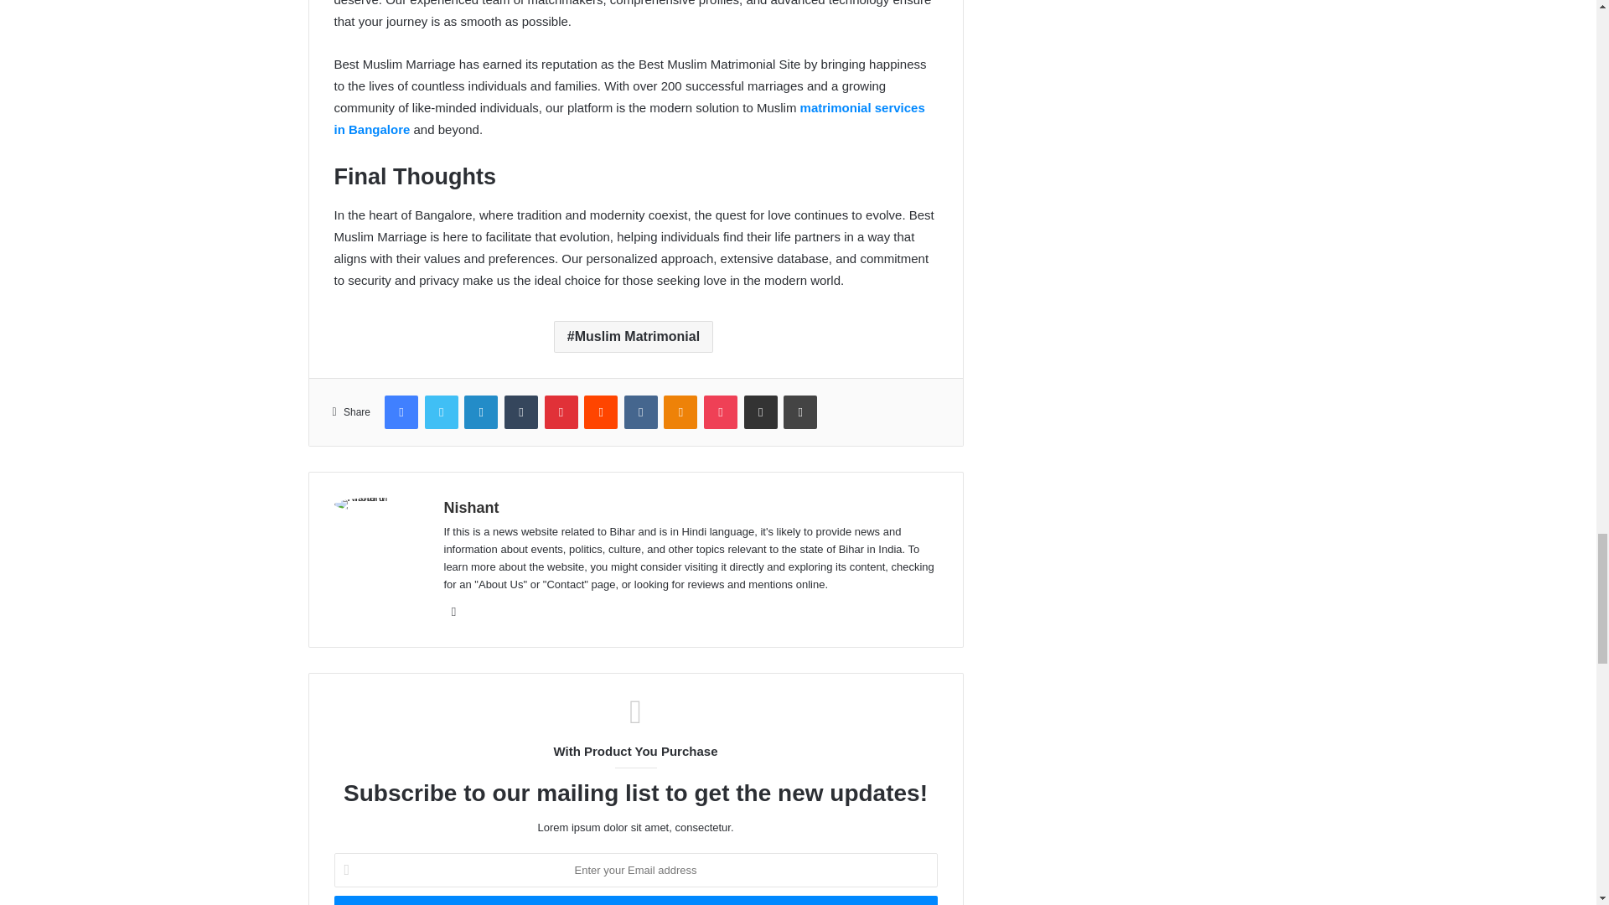  Describe the element at coordinates (634, 900) in the screenshot. I see `Subscribe` at that location.